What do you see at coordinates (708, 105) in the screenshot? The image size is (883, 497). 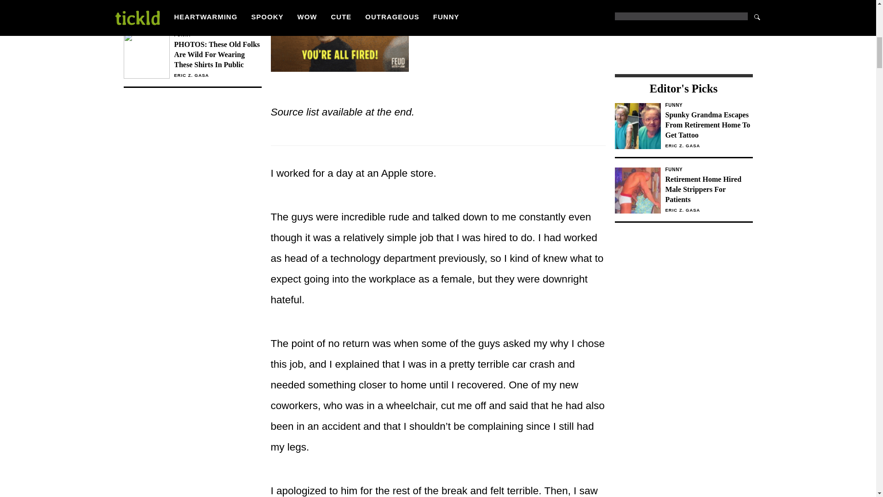 I see `Funny` at bounding box center [708, 105].